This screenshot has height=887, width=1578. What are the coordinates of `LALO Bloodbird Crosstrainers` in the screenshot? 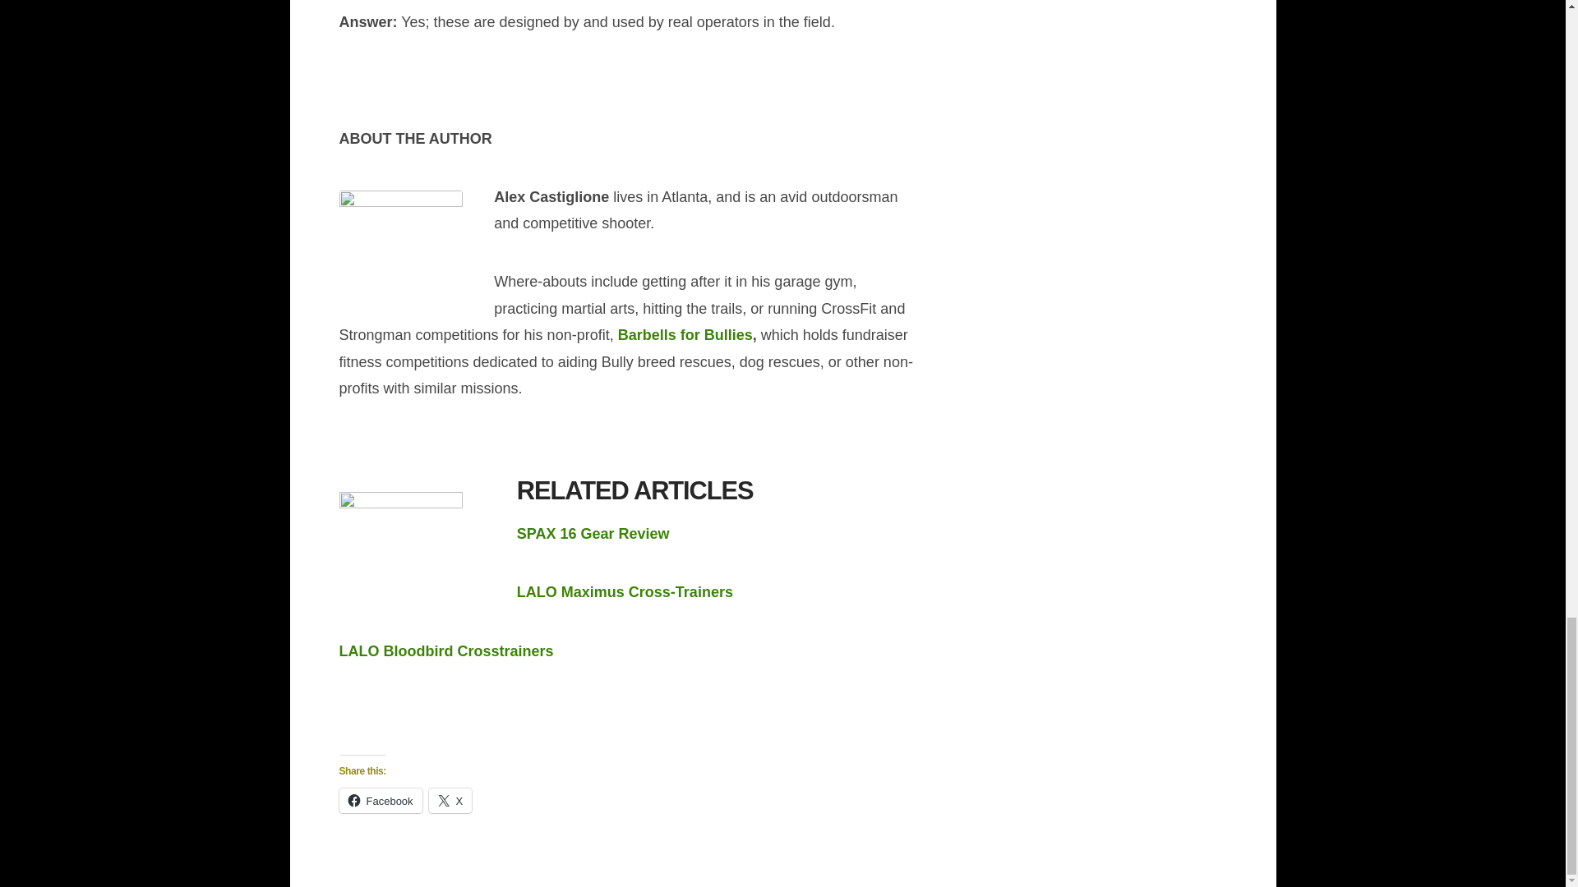 It's located at (445, 651).